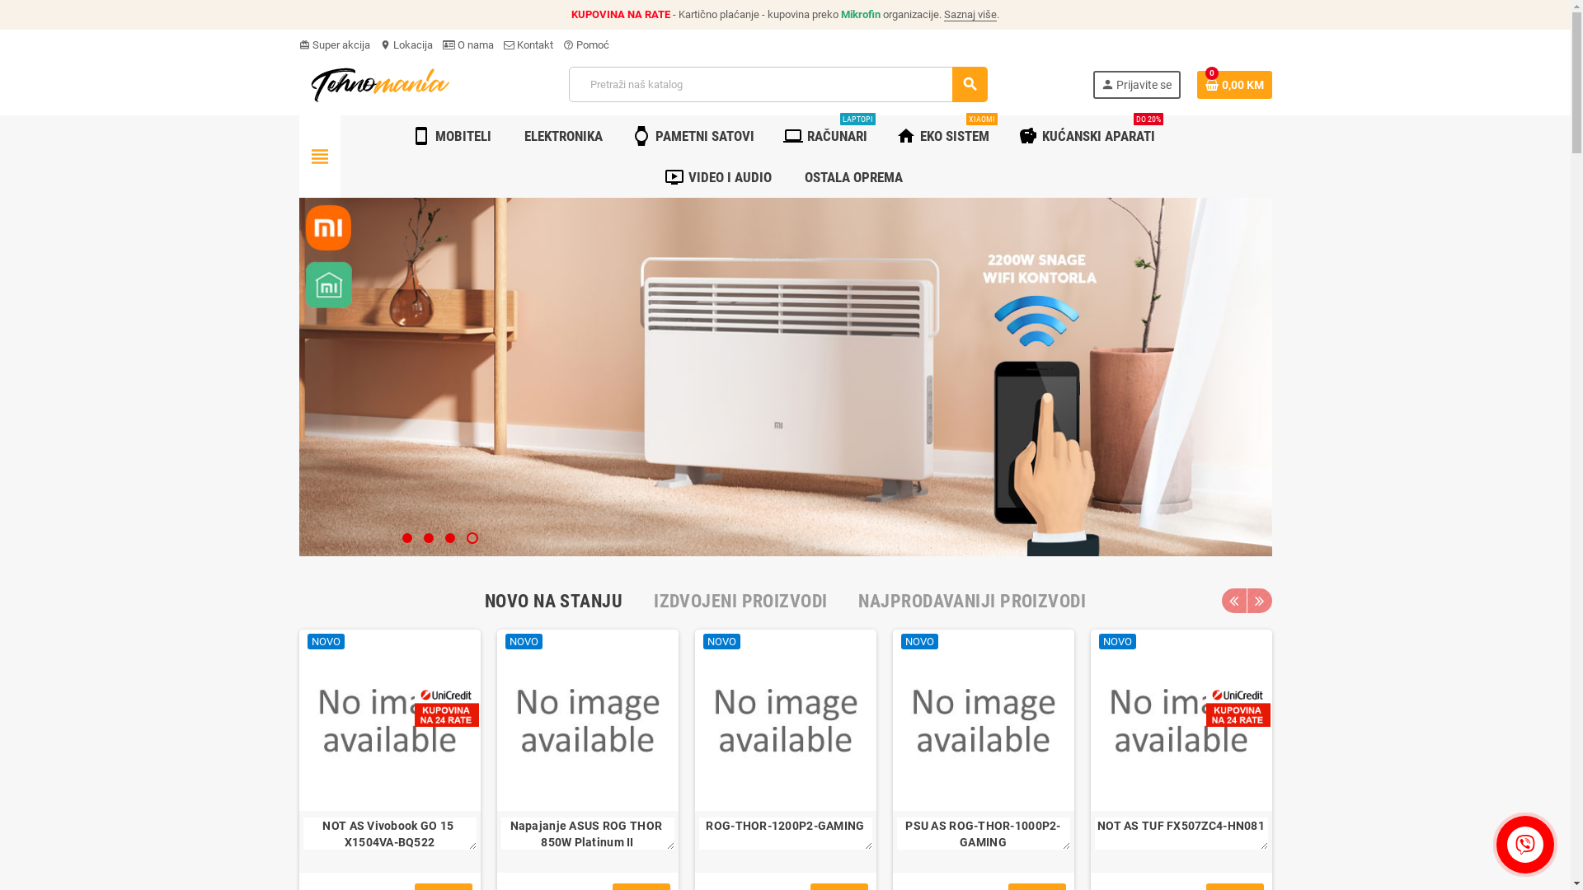 The image size is (1583, 890). I want to click on NAJPRODAVANIJI PROIZVODI, so click(972, 602).